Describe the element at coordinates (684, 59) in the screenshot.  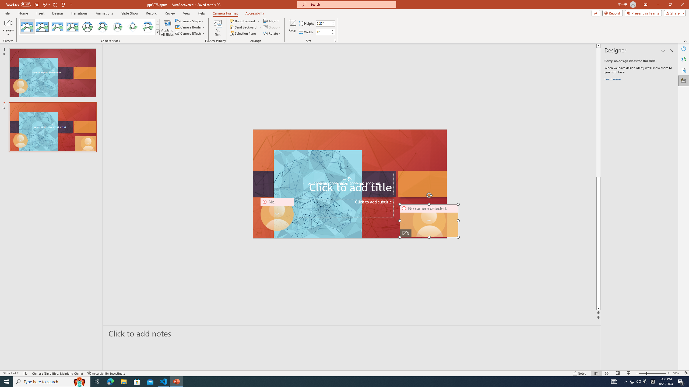
I see `Translator` at that location.